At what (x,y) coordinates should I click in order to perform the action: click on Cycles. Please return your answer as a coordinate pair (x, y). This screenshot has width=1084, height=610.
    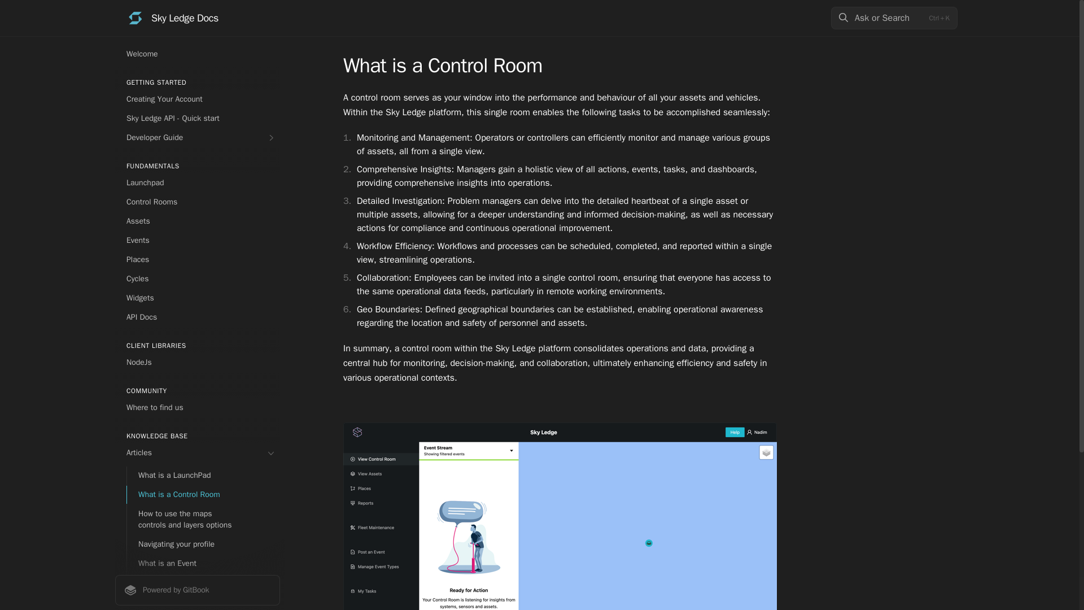
    Looking at the image, I should click on (197, 279).